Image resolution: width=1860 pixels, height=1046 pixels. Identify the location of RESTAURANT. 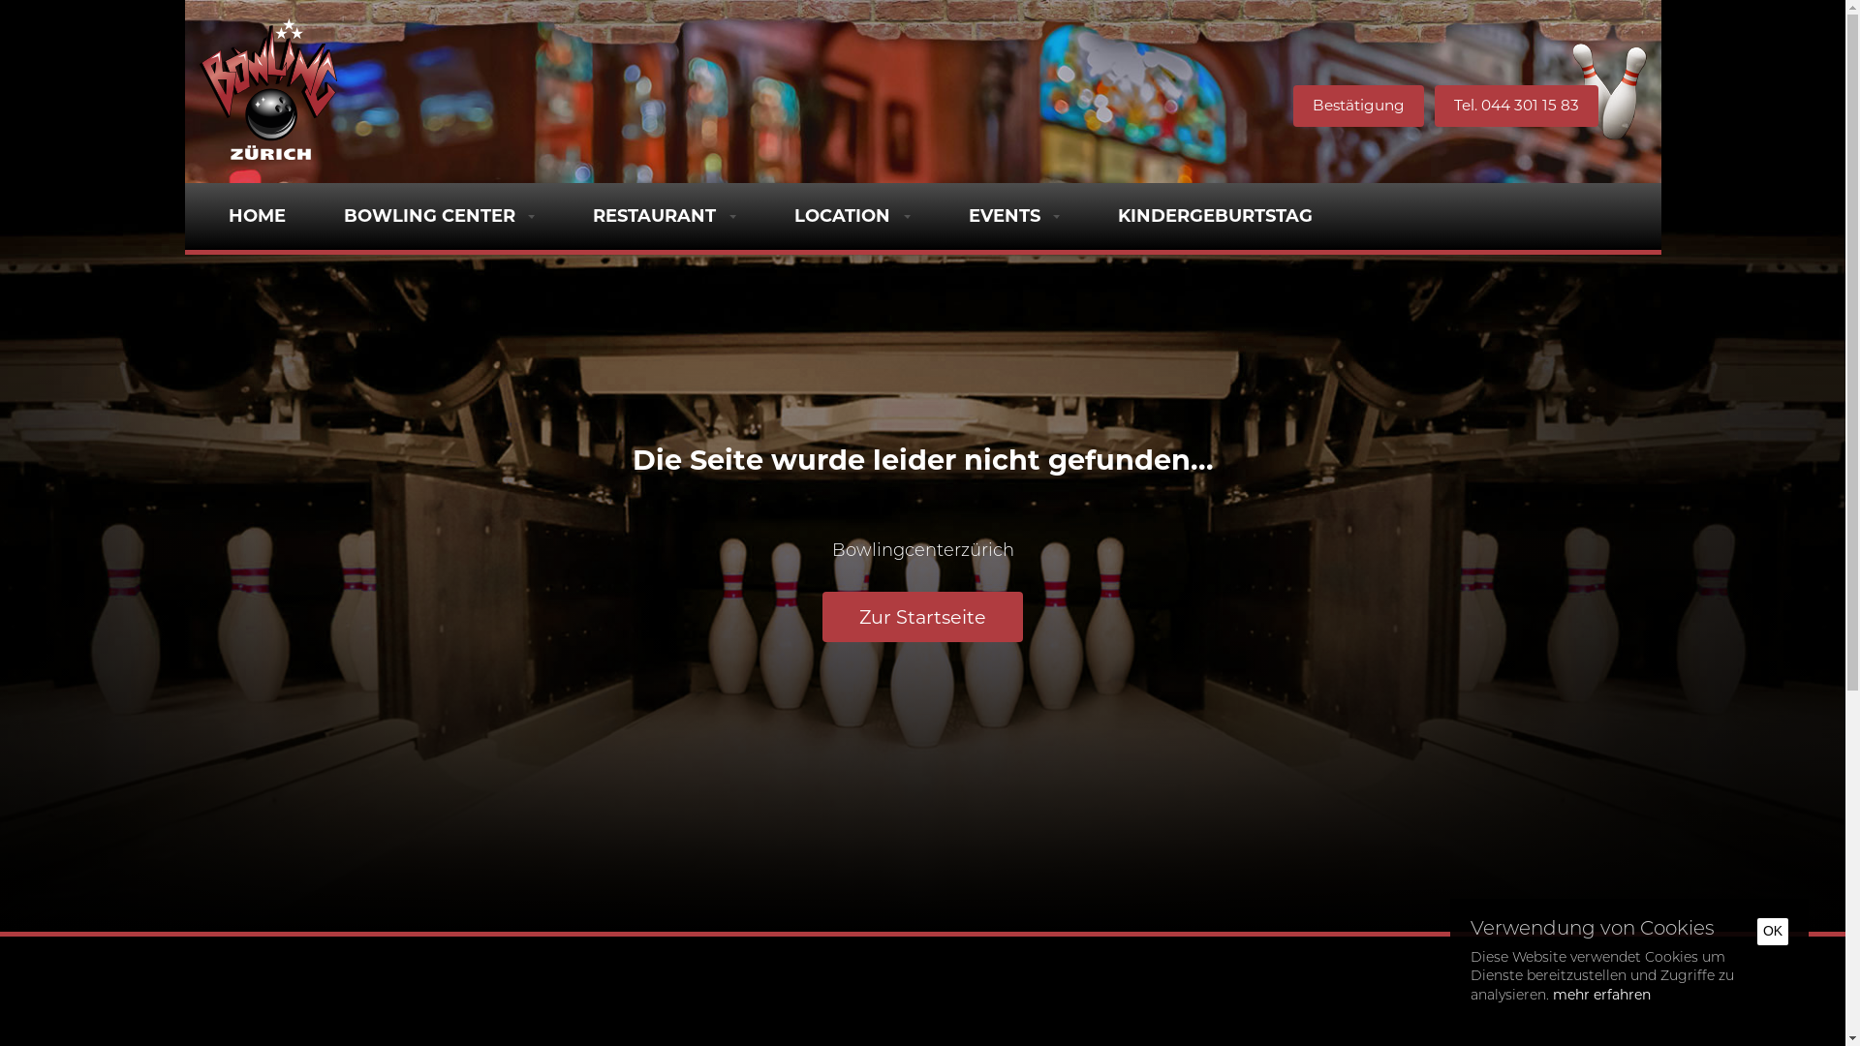
(665, 216).